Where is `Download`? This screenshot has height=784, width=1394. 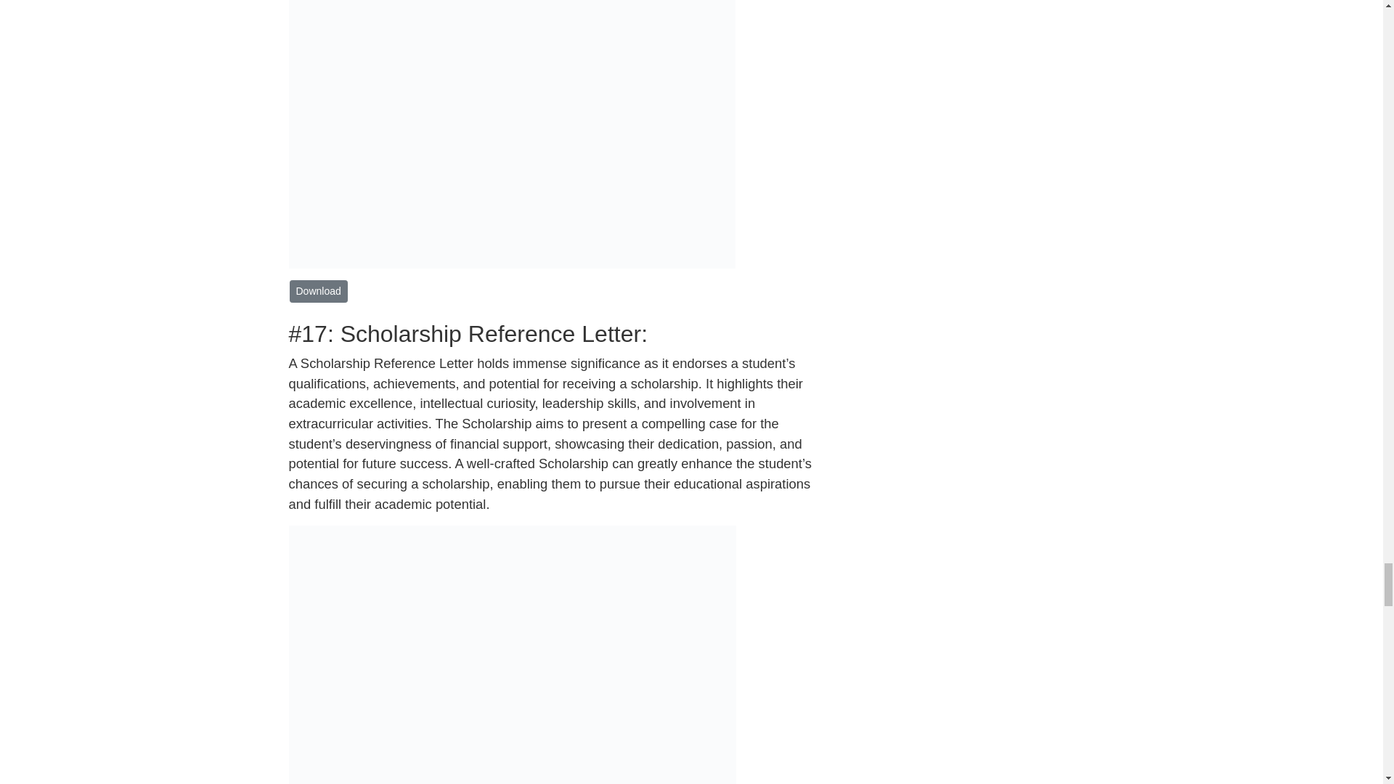 Download is located at coordinates (318, 290).